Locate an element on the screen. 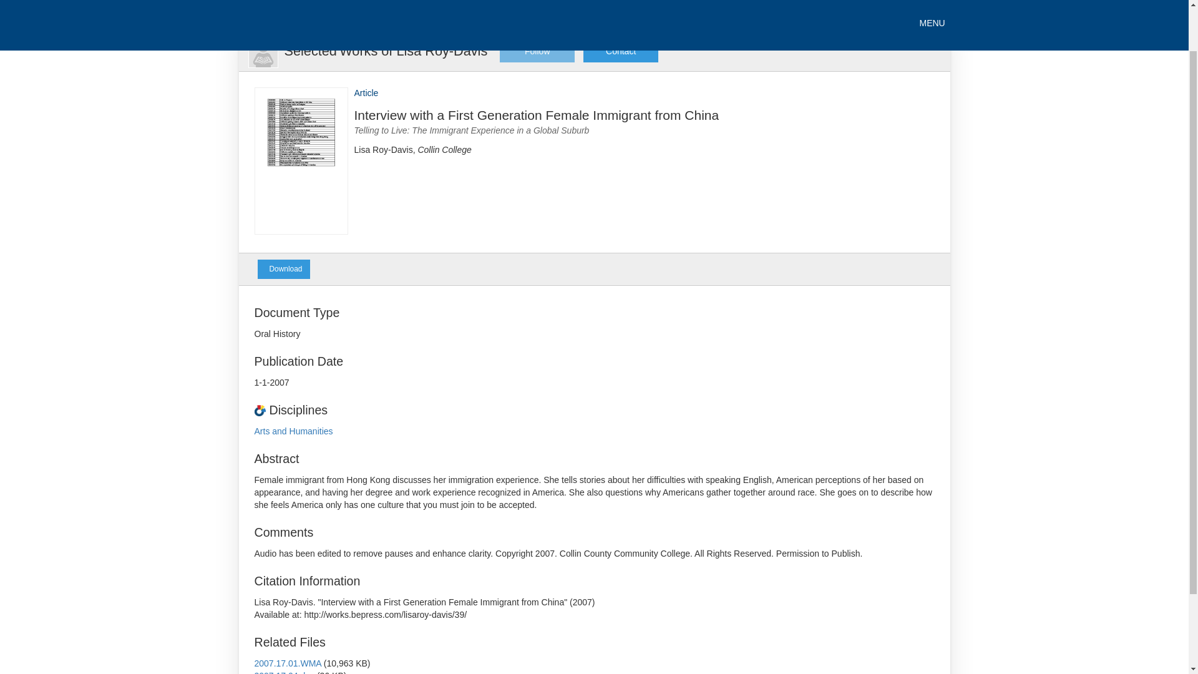 This screenshot has height=674, width=1198. Contact is located at coordinates (620, 51).